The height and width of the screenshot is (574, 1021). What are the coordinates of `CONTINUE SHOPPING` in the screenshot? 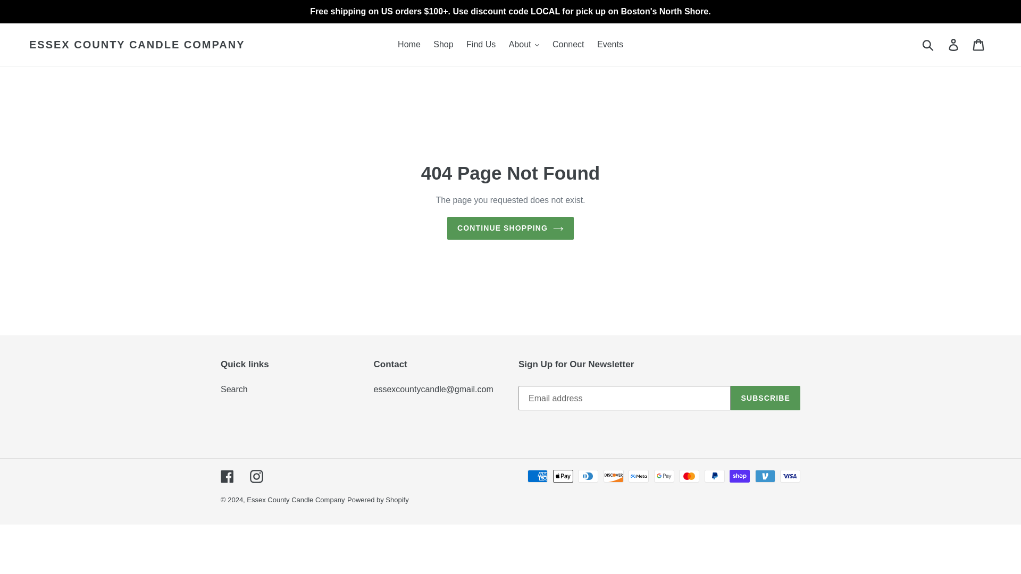 It's located at (510, 229).